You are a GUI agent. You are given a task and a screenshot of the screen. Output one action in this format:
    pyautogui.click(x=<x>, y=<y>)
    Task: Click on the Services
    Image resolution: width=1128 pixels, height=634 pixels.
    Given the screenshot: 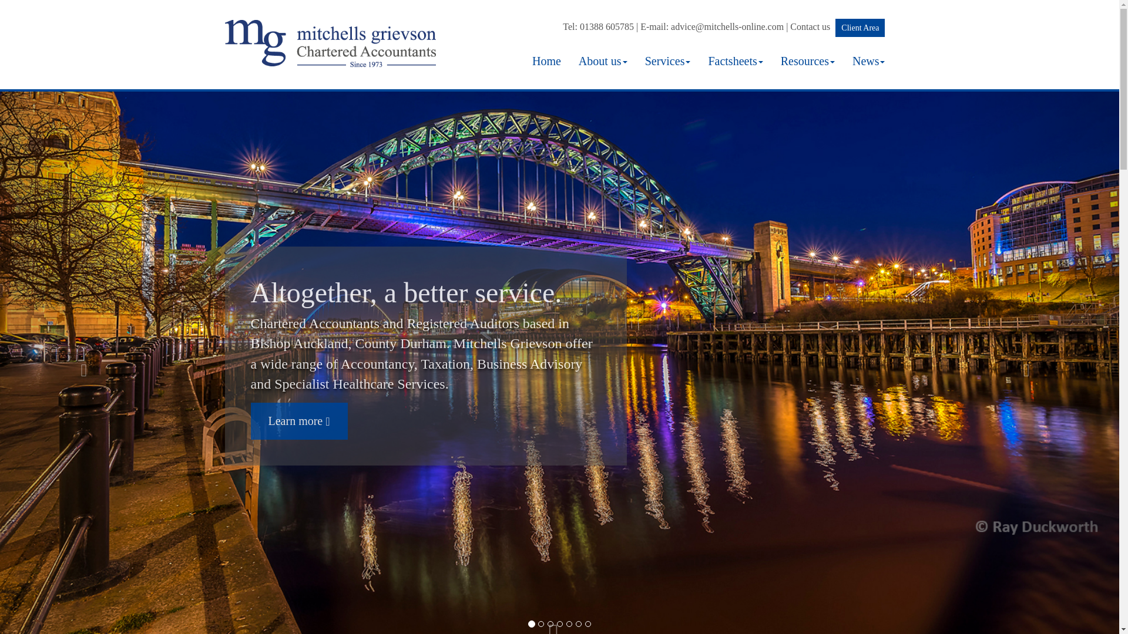 What is the action you would take?
    pyautogui.click(x=667, y=60)
    